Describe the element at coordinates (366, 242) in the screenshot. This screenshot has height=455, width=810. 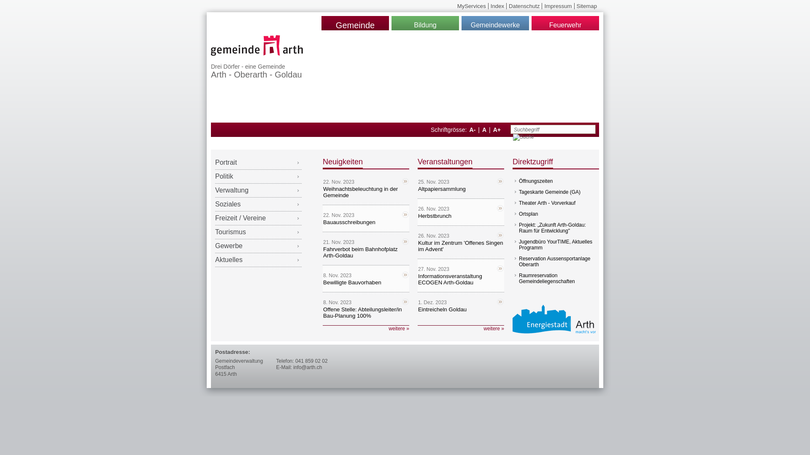
I see `21. Nov. 2023` at that location.